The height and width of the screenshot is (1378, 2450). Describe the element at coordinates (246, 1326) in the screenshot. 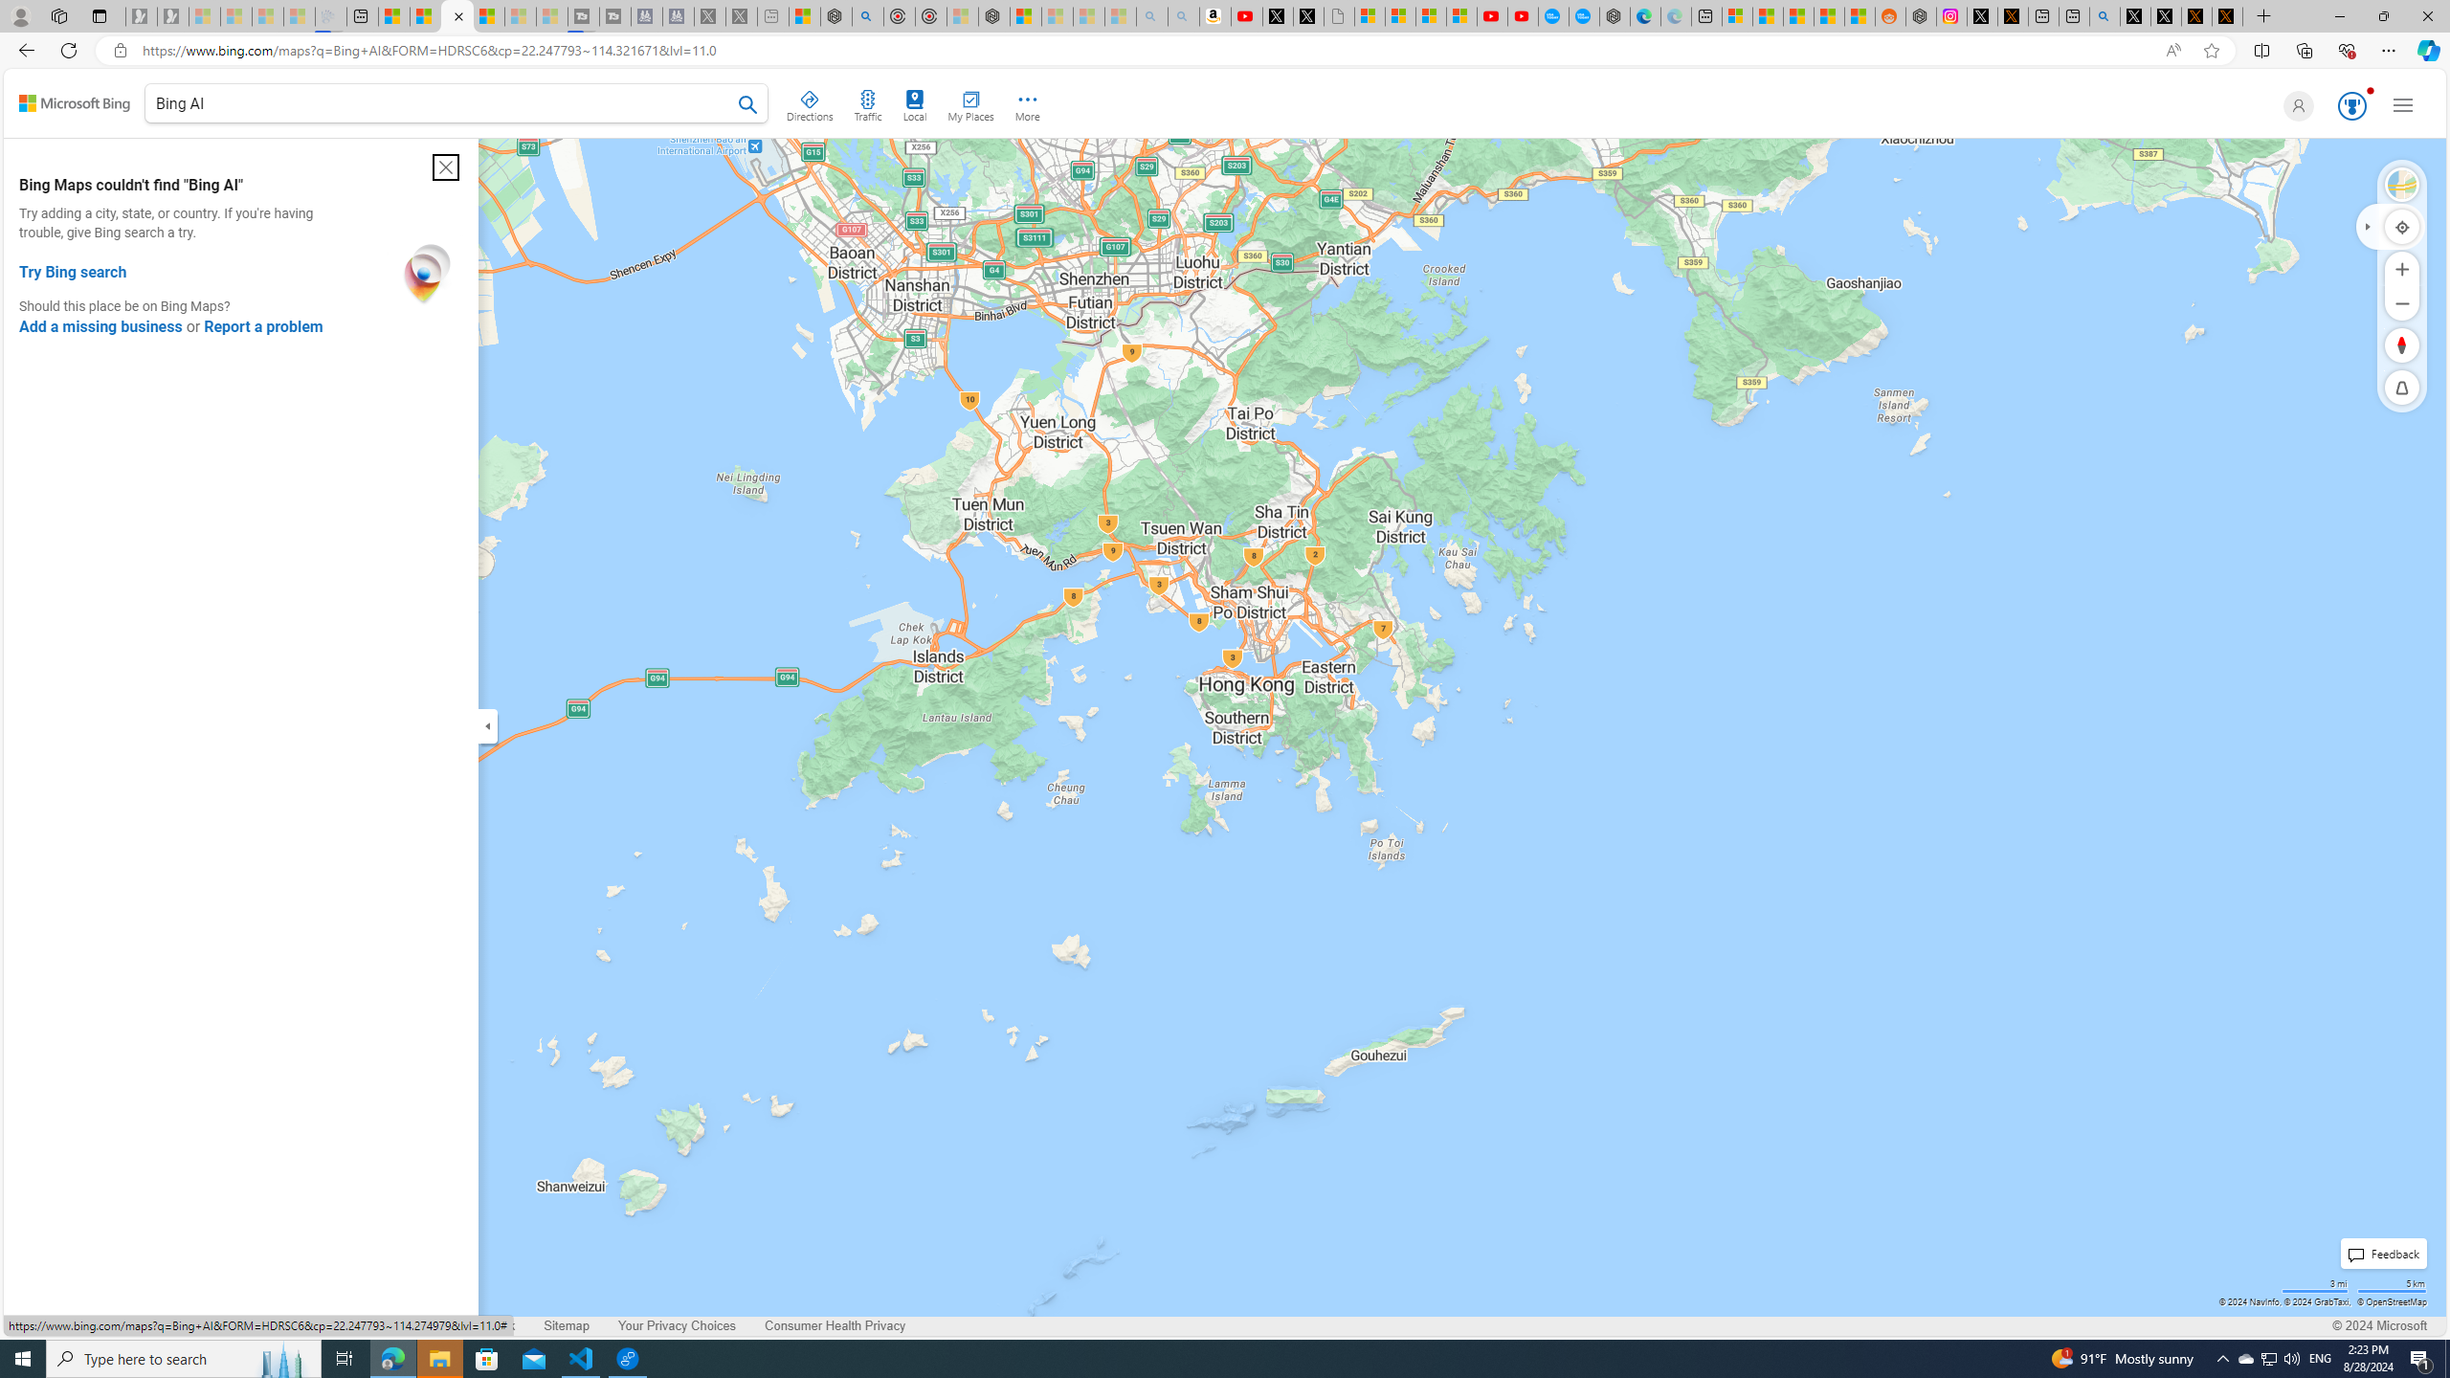

I see `Advertise` at that location.